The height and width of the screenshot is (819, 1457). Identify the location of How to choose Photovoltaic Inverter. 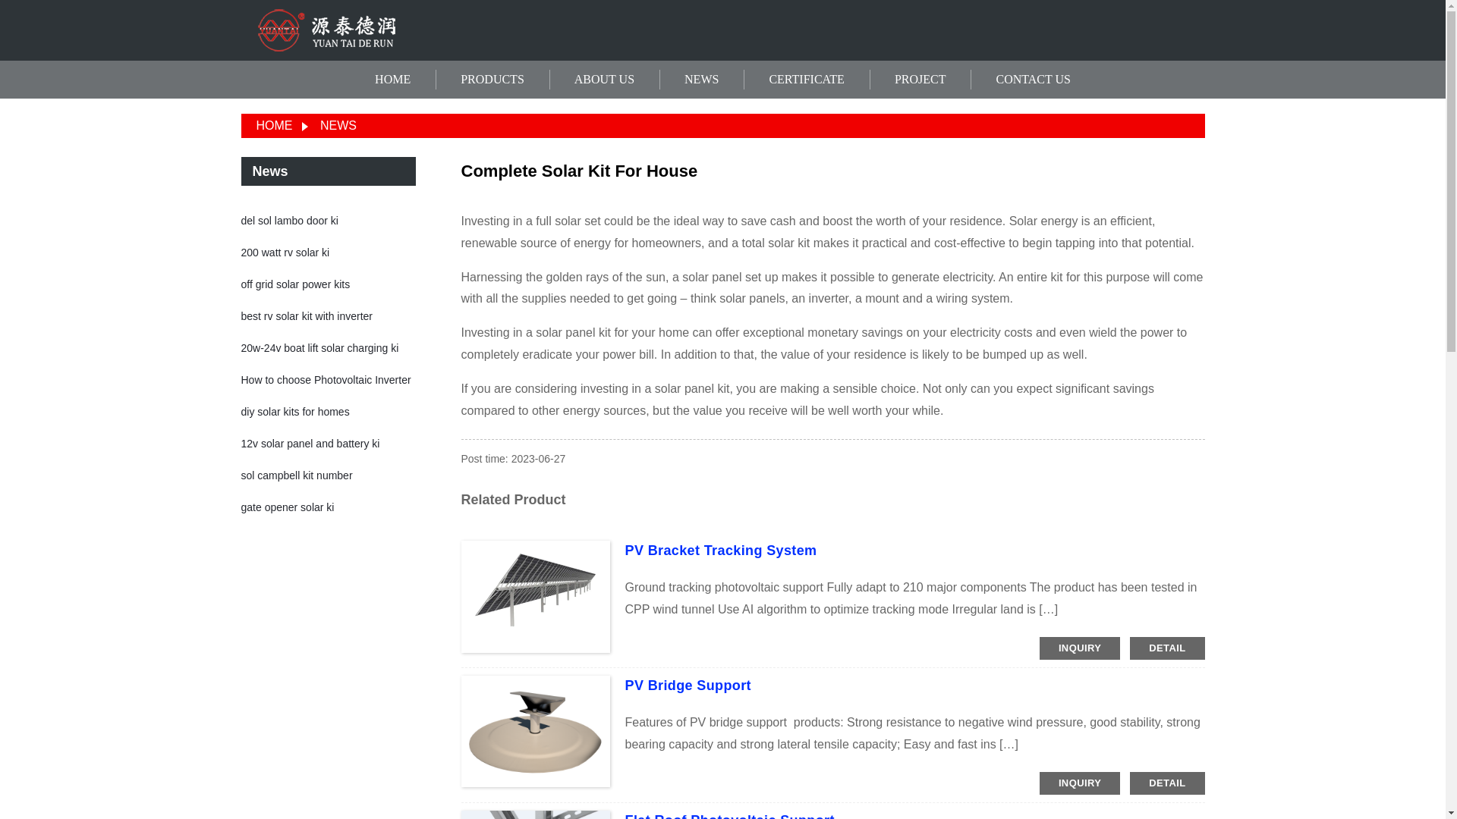
(326, 379).